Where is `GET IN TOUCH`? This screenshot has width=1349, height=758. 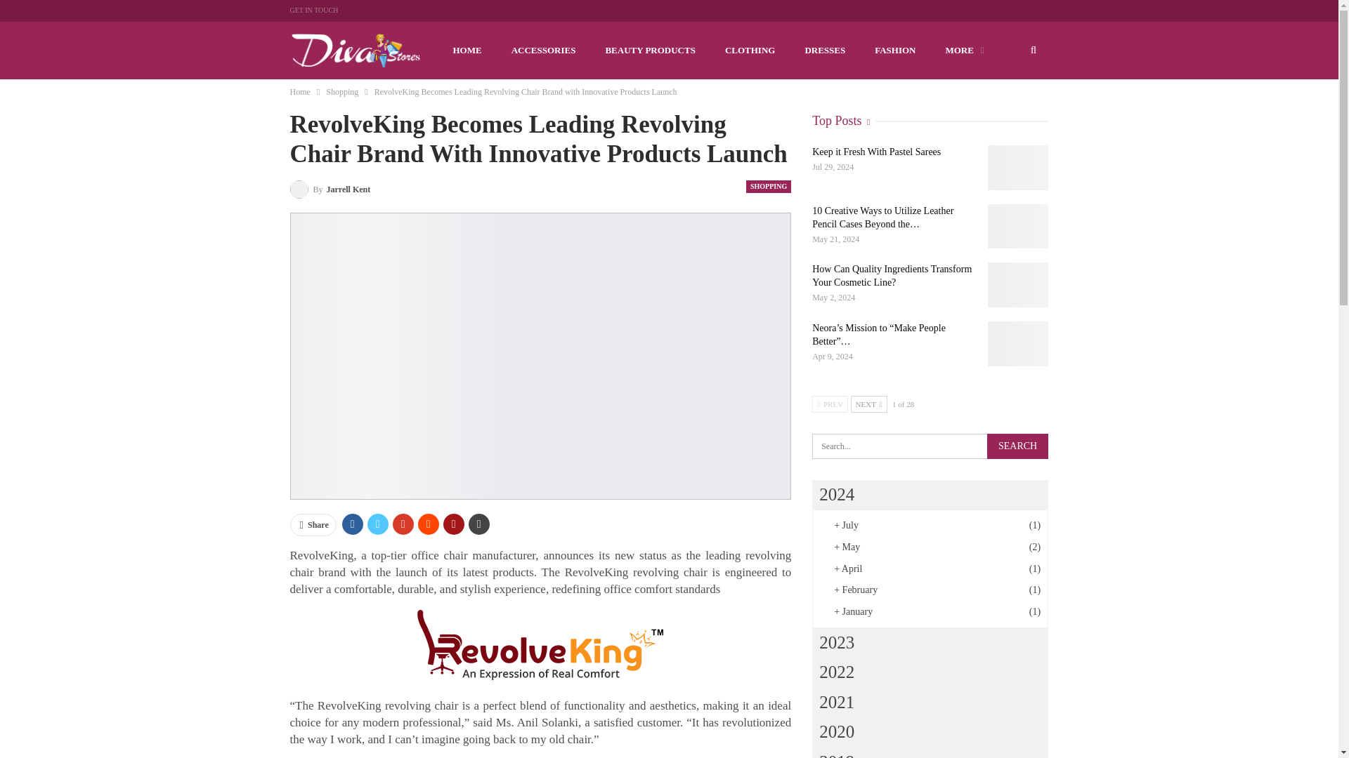
GET IN TOUCH is located at coordinates (313, 10).